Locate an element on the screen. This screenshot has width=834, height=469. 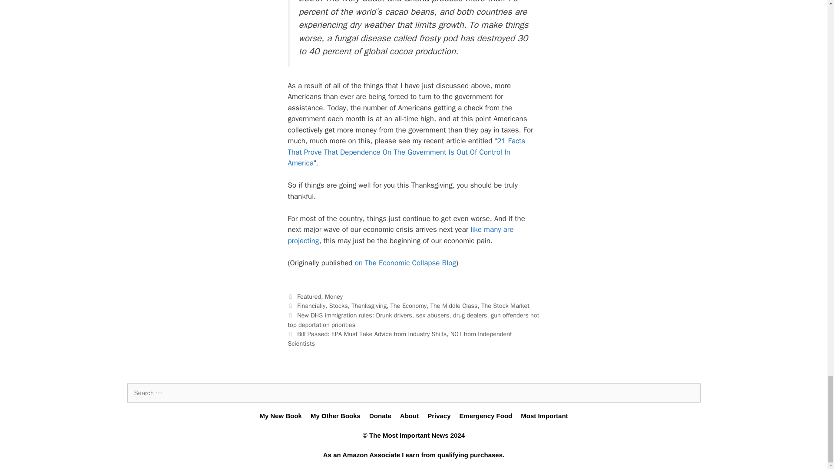
Thanksgiving is located at coordinates (369, 306).